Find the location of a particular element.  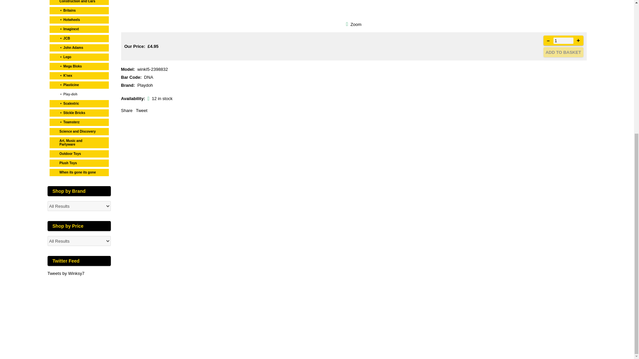

Zoom is located at coordinates (354, 10).